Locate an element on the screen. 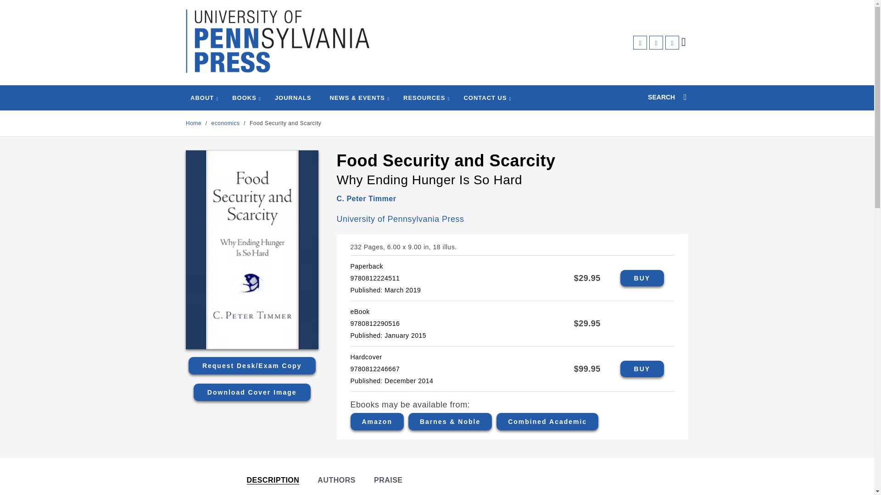 The height and width of the screenshot is (495, 881). Back to homepage is located at coordinates (194, 123).